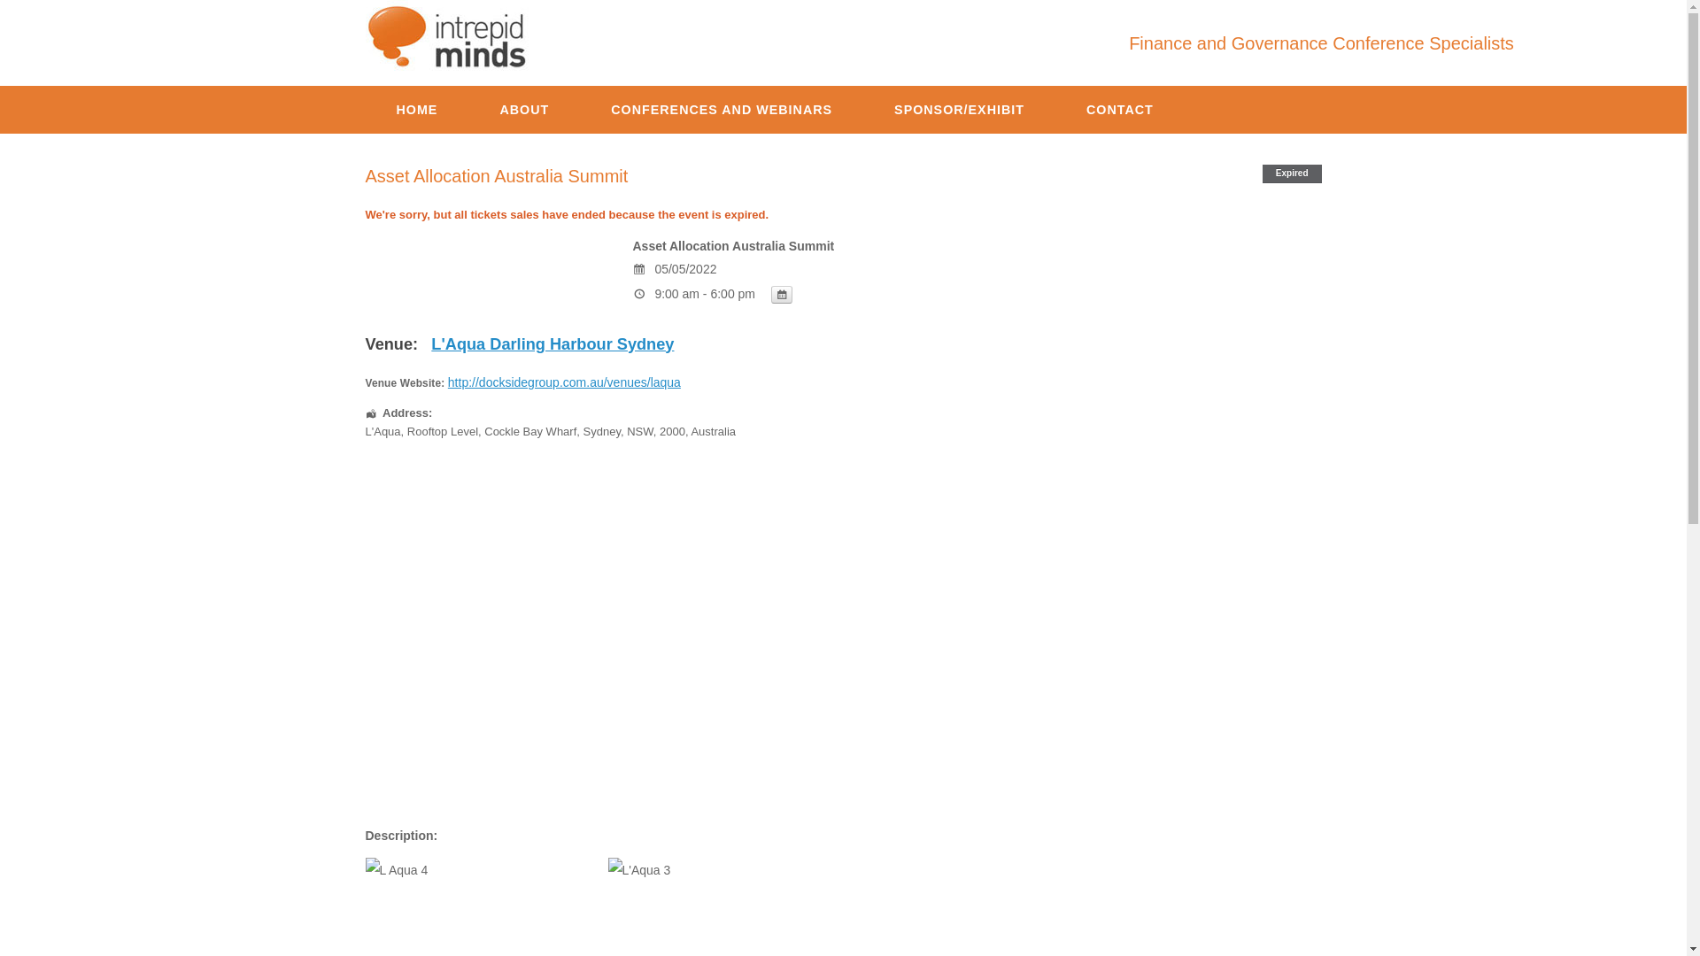 The width and height of the screenshot is (1700, 956). Describe the element at coordinates (1120, 110) in the screenshot. I see `CONTACT` at that location.